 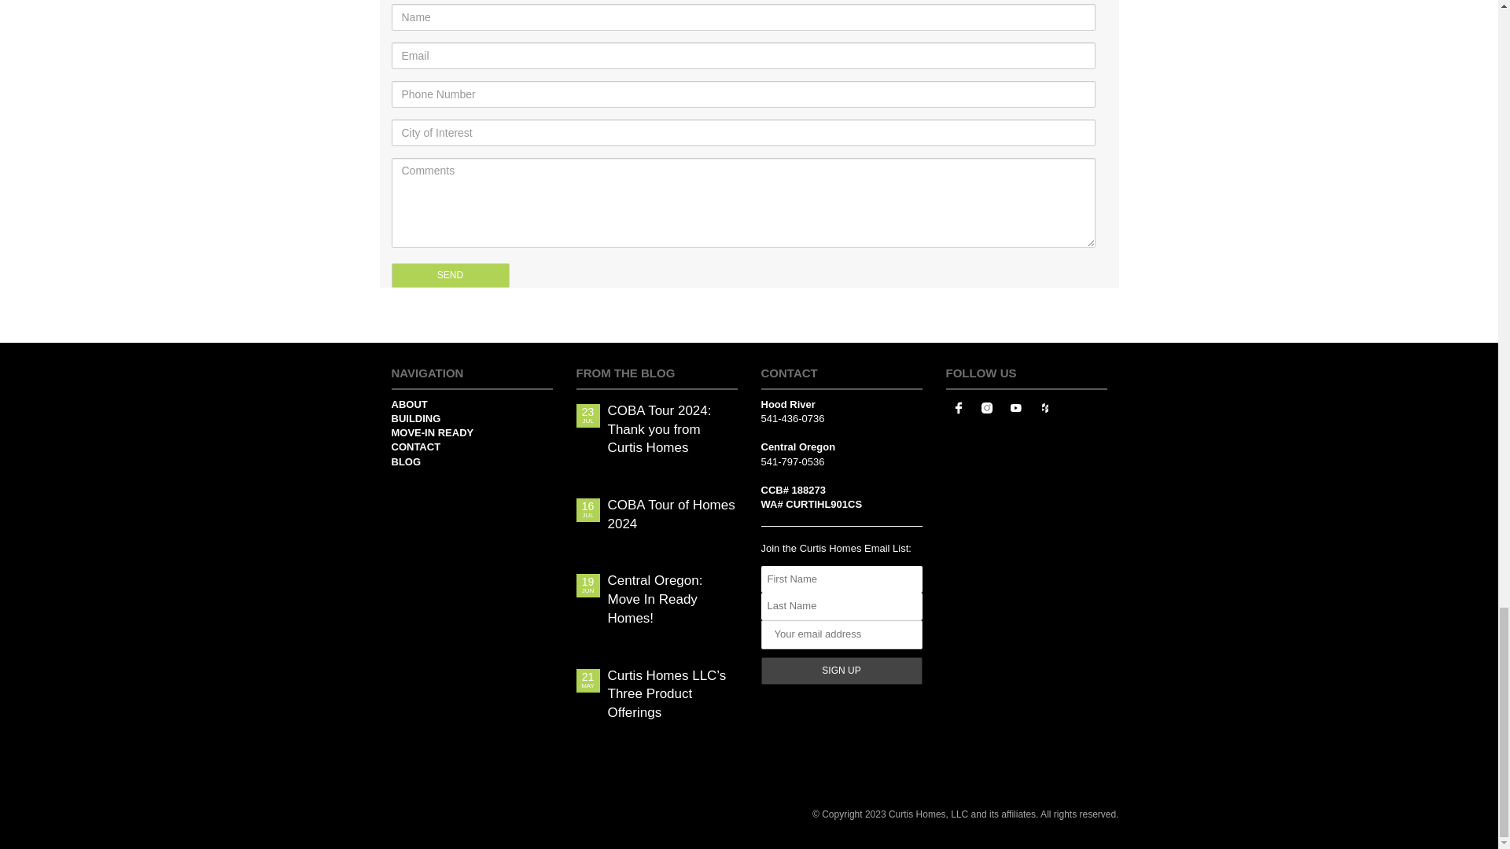 I want to click on Sign up, so click(x=842, y=670).